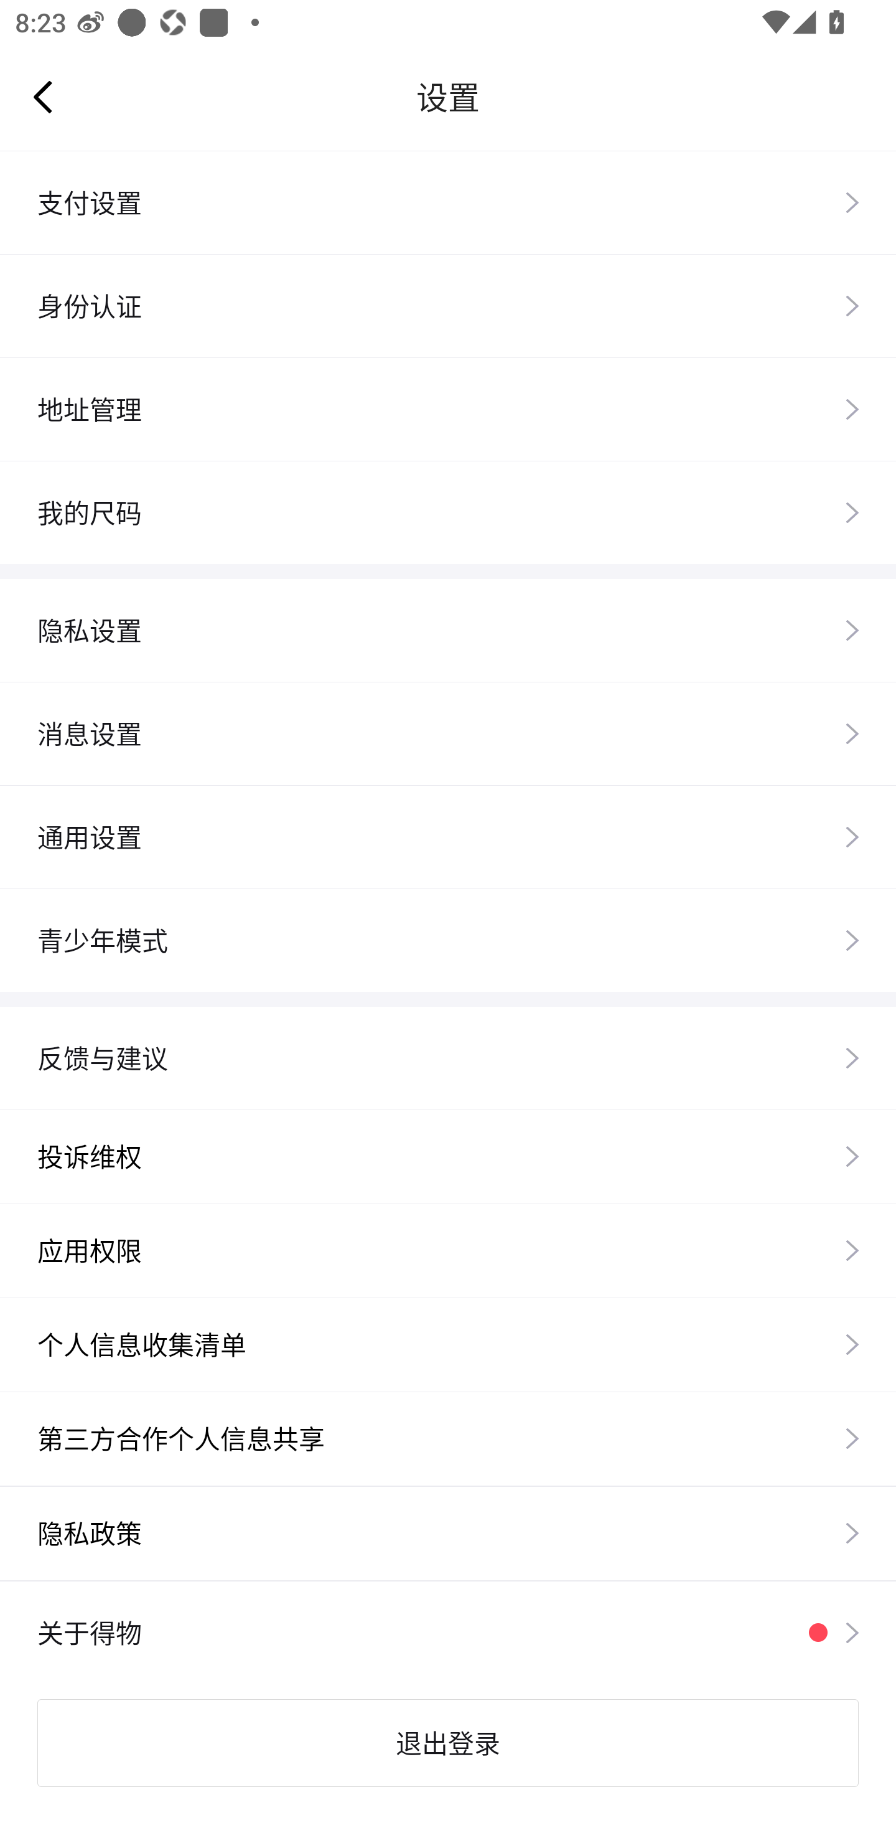  I want to click on 青少年模式, so click(448, 940).